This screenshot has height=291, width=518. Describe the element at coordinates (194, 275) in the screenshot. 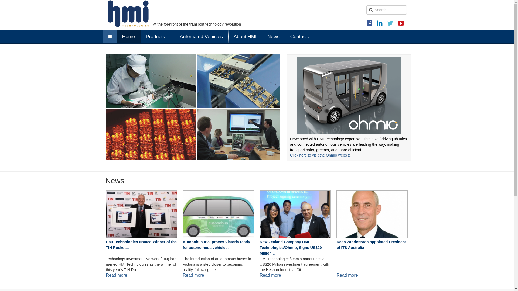

I see `Read more` at that location.